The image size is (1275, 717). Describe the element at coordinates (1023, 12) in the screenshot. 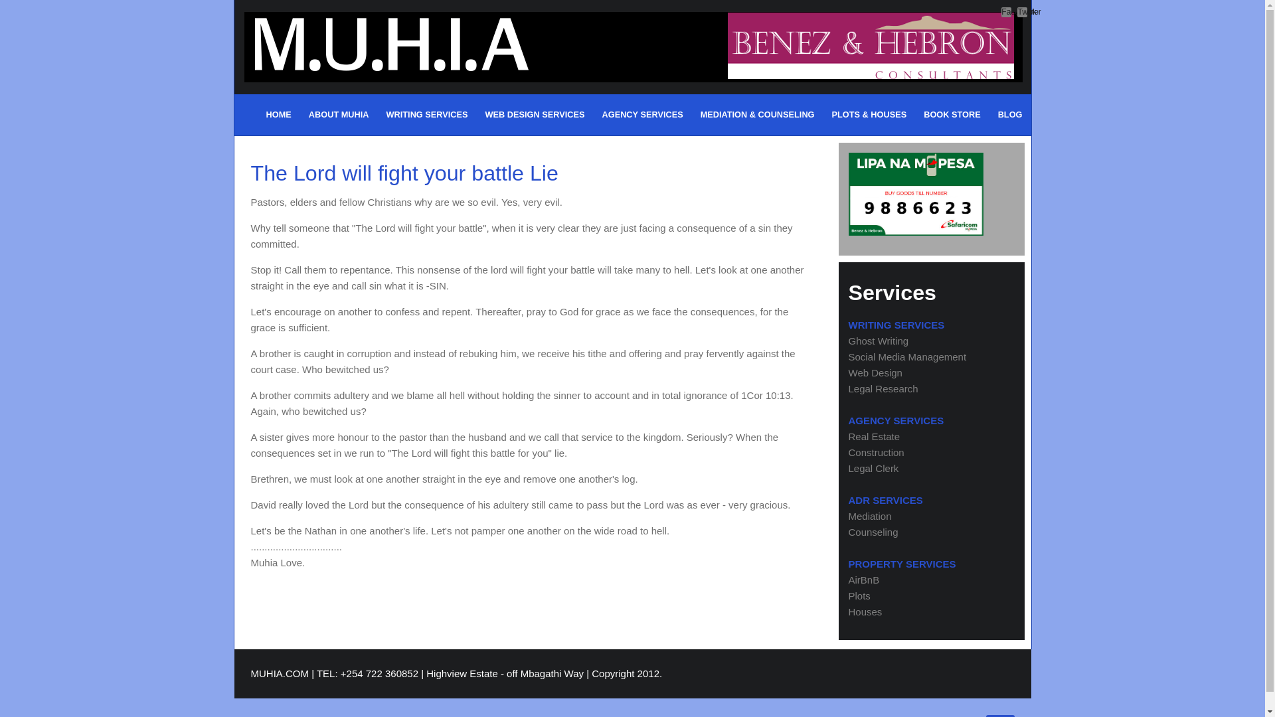

I see `Twitter` at that location.